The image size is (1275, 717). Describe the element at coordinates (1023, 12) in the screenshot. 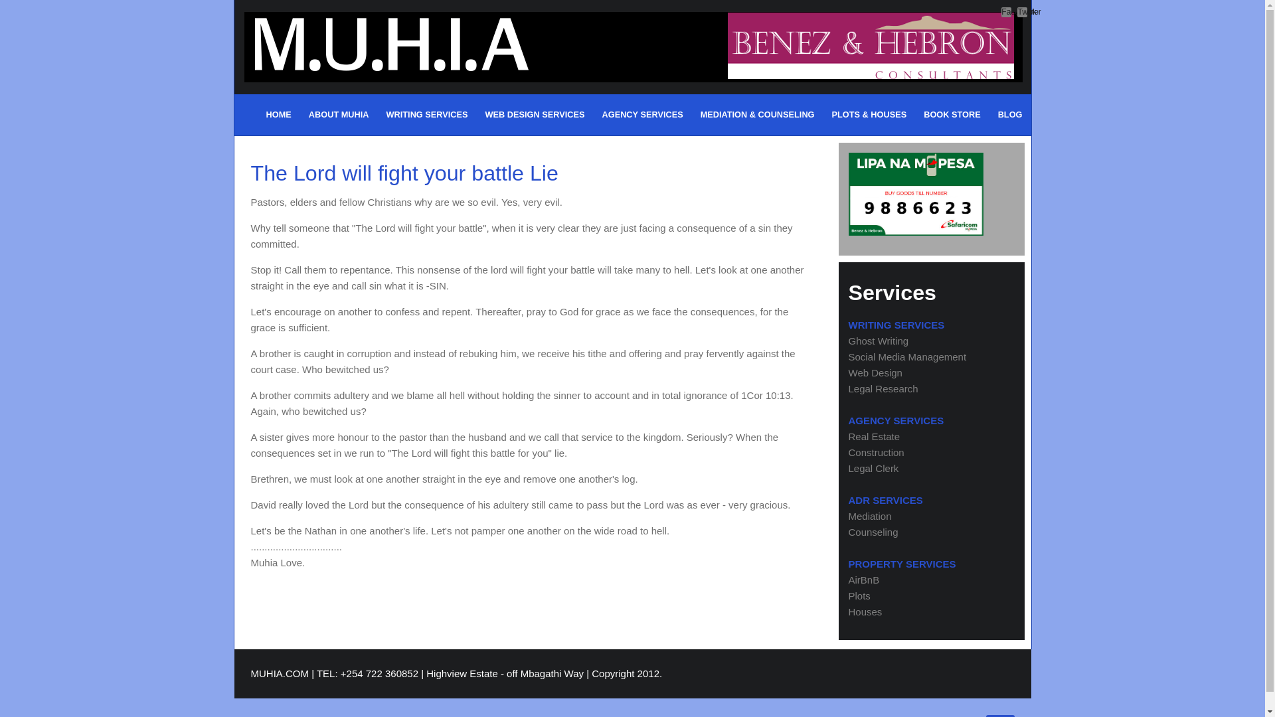

I see `Twitter` at that location.